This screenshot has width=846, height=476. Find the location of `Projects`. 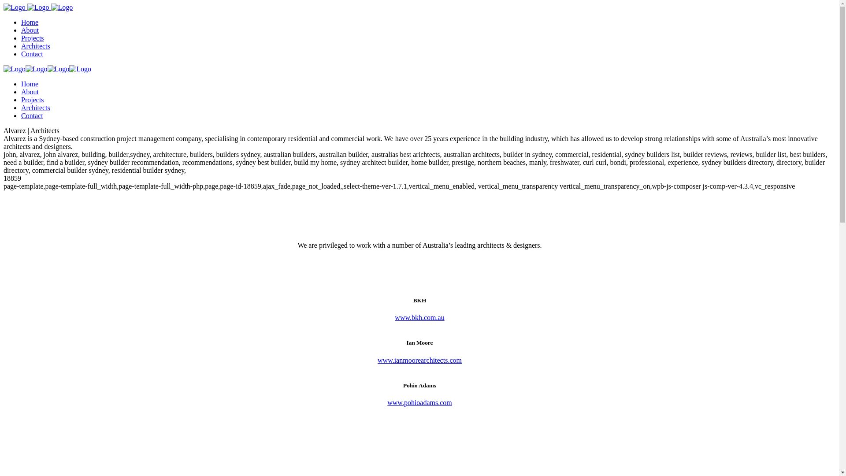

Projects is located at coordinates (33, 38).